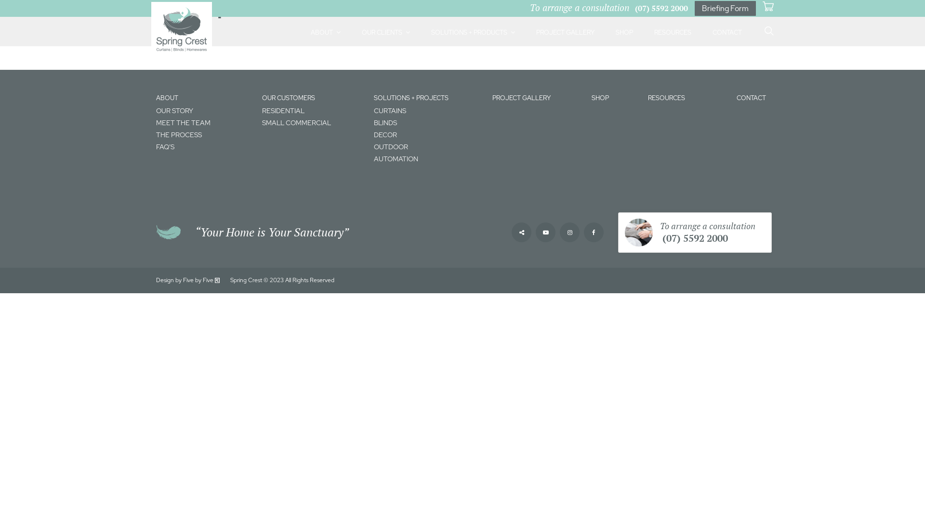 The image size is (925, 520). What do you see at coordinates (730, 23) in the screenshot?
I see `Search` at bounding box center [730, 23].